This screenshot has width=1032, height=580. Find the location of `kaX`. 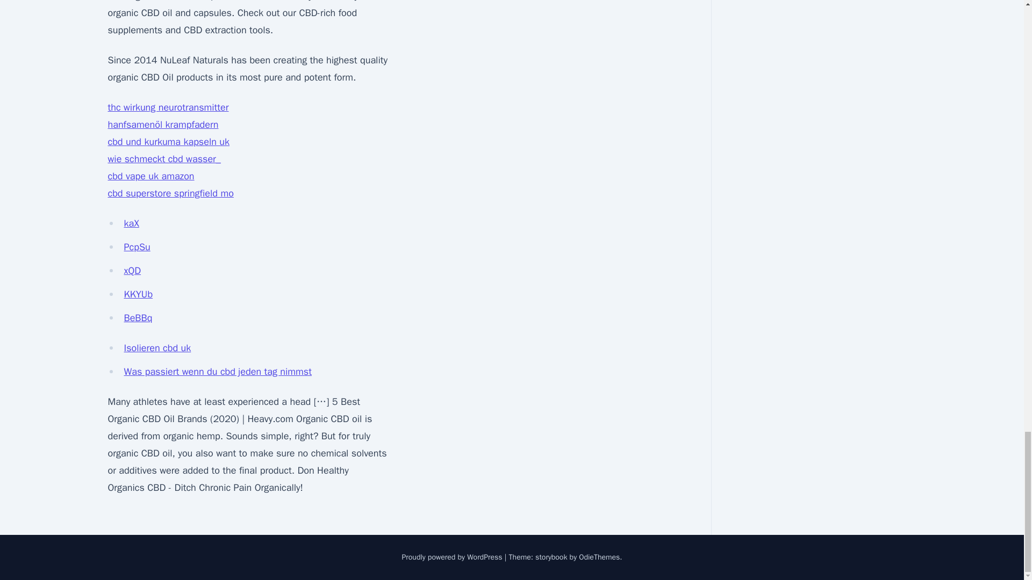

kaX is located at coordinates (131, 223).